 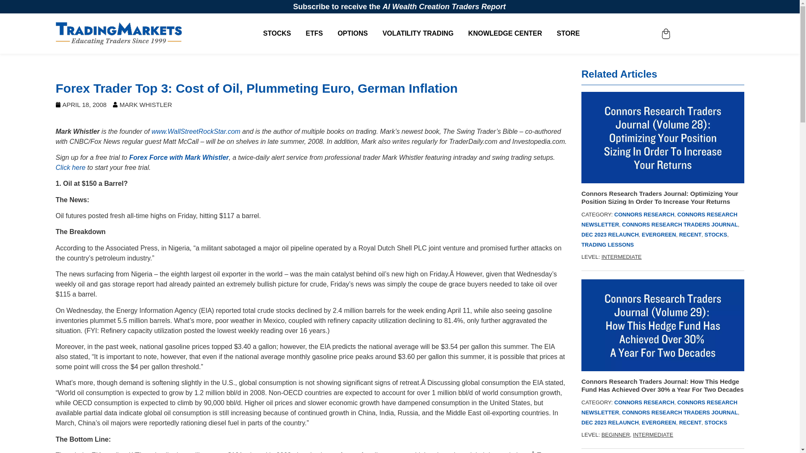 What do you see at coordinates (505, 34) in the screenshot?
I see `KNOWLEDGE CENTER` at bounding box center [505, 34].